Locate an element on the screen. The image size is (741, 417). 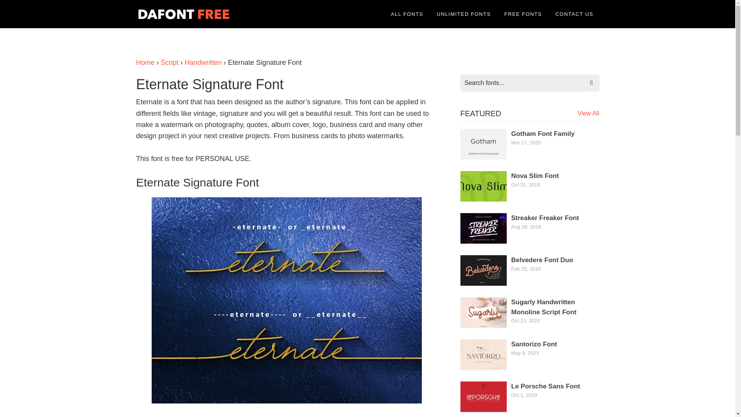
CONTACT US is located at coordinates (574, 14).